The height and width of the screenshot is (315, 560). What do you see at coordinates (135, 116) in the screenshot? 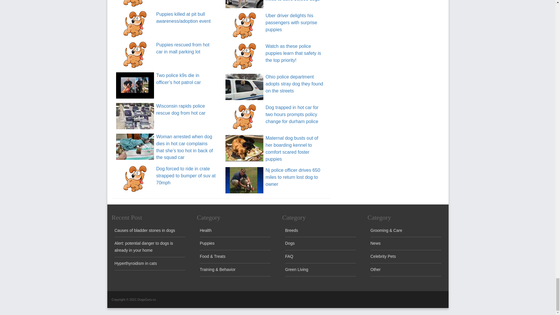
I see `Wisconsin rapids police rescue dog from hot car` at bounding box center [135, 116].